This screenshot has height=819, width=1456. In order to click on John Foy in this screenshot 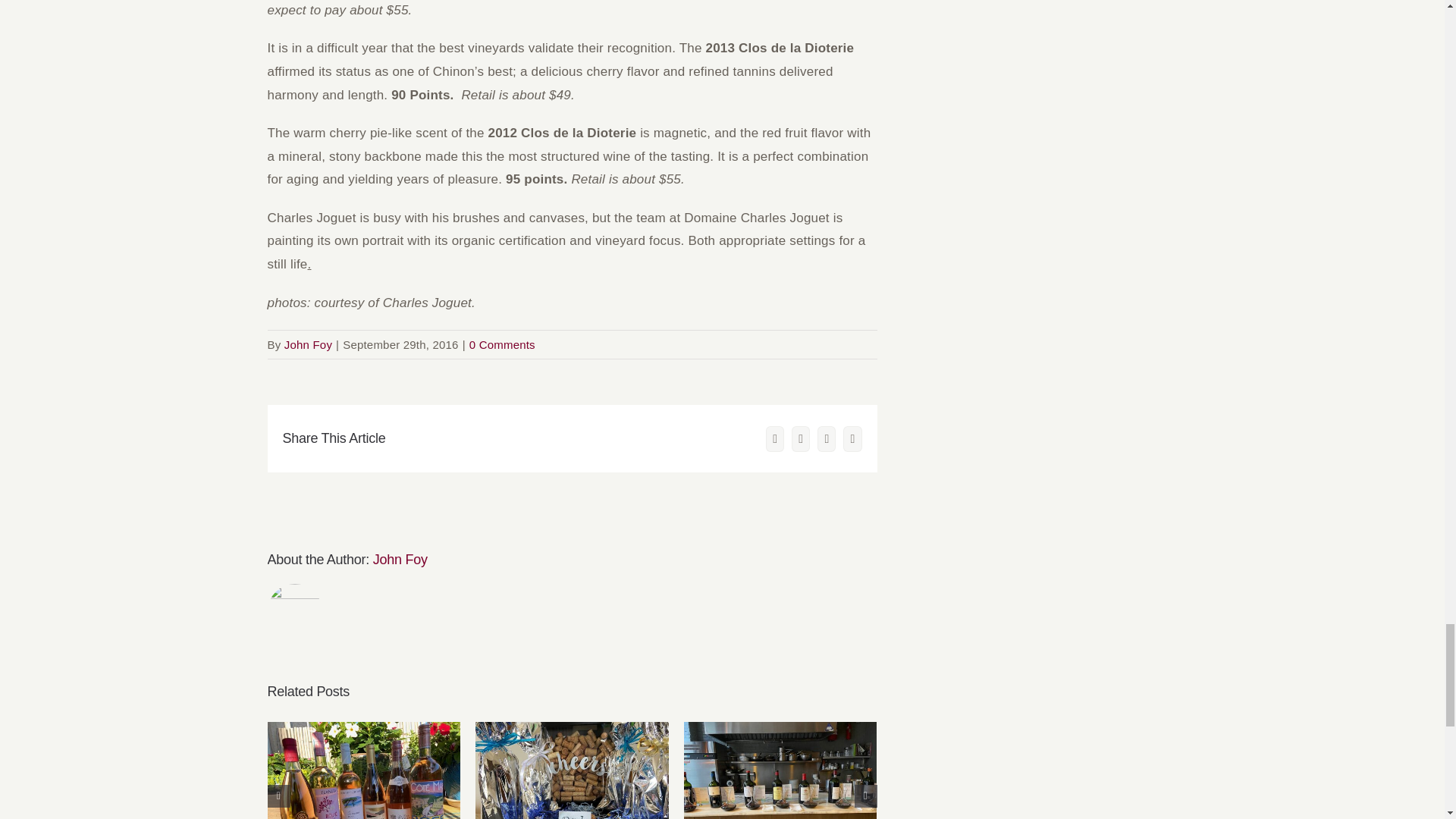, I will do `click(400, 560)`.